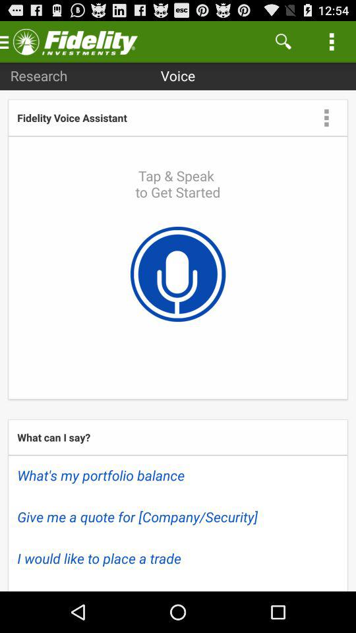 This screenshot has height=633, width=356. What do you see at coordinates (38, 75) in the screenshot?
I see `select item next to voice icon` at bounding box center [38, 75].